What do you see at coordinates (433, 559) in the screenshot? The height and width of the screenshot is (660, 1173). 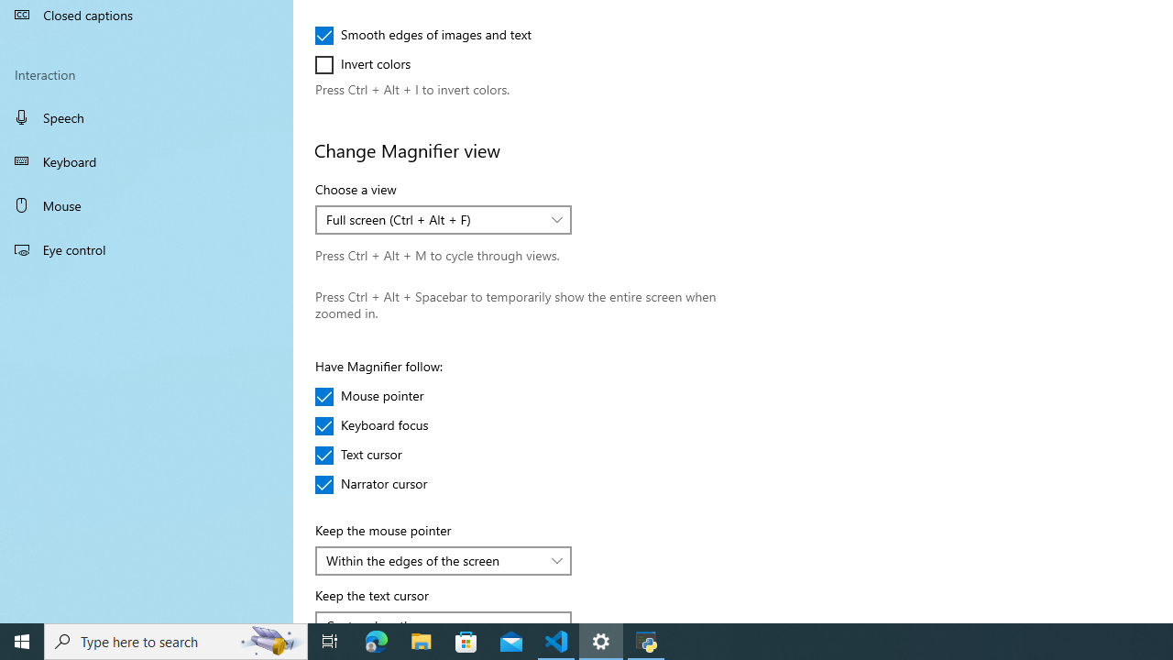 I see `Within the edges of the screen` at bounding box center [433, 559].